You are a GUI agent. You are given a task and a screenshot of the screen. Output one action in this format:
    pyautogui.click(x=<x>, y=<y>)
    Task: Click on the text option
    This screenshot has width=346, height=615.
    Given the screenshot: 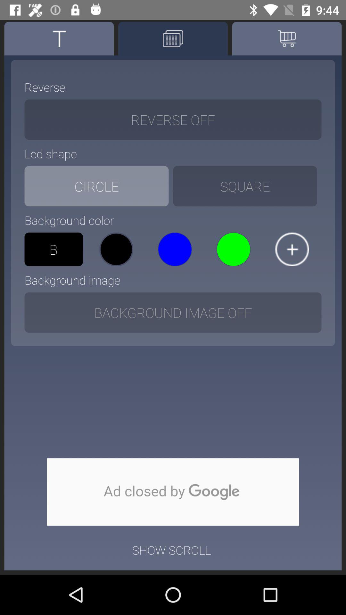 What is the action you would take?
    pyautogui.click(x=59, y=38)
    